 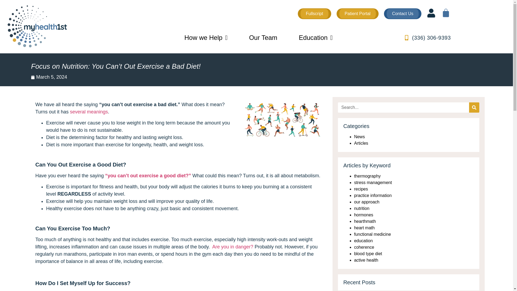 What do you see at coordinates (359, 137) in the screenshot?
I see `News` at bounding box center [359, 137].